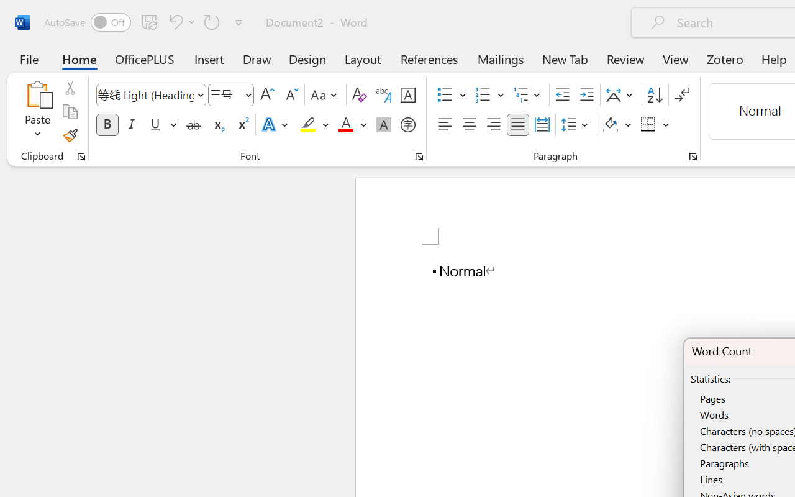  Describe the element at coordinates (307, 58) in the screenshot. I see `Design` at that location.